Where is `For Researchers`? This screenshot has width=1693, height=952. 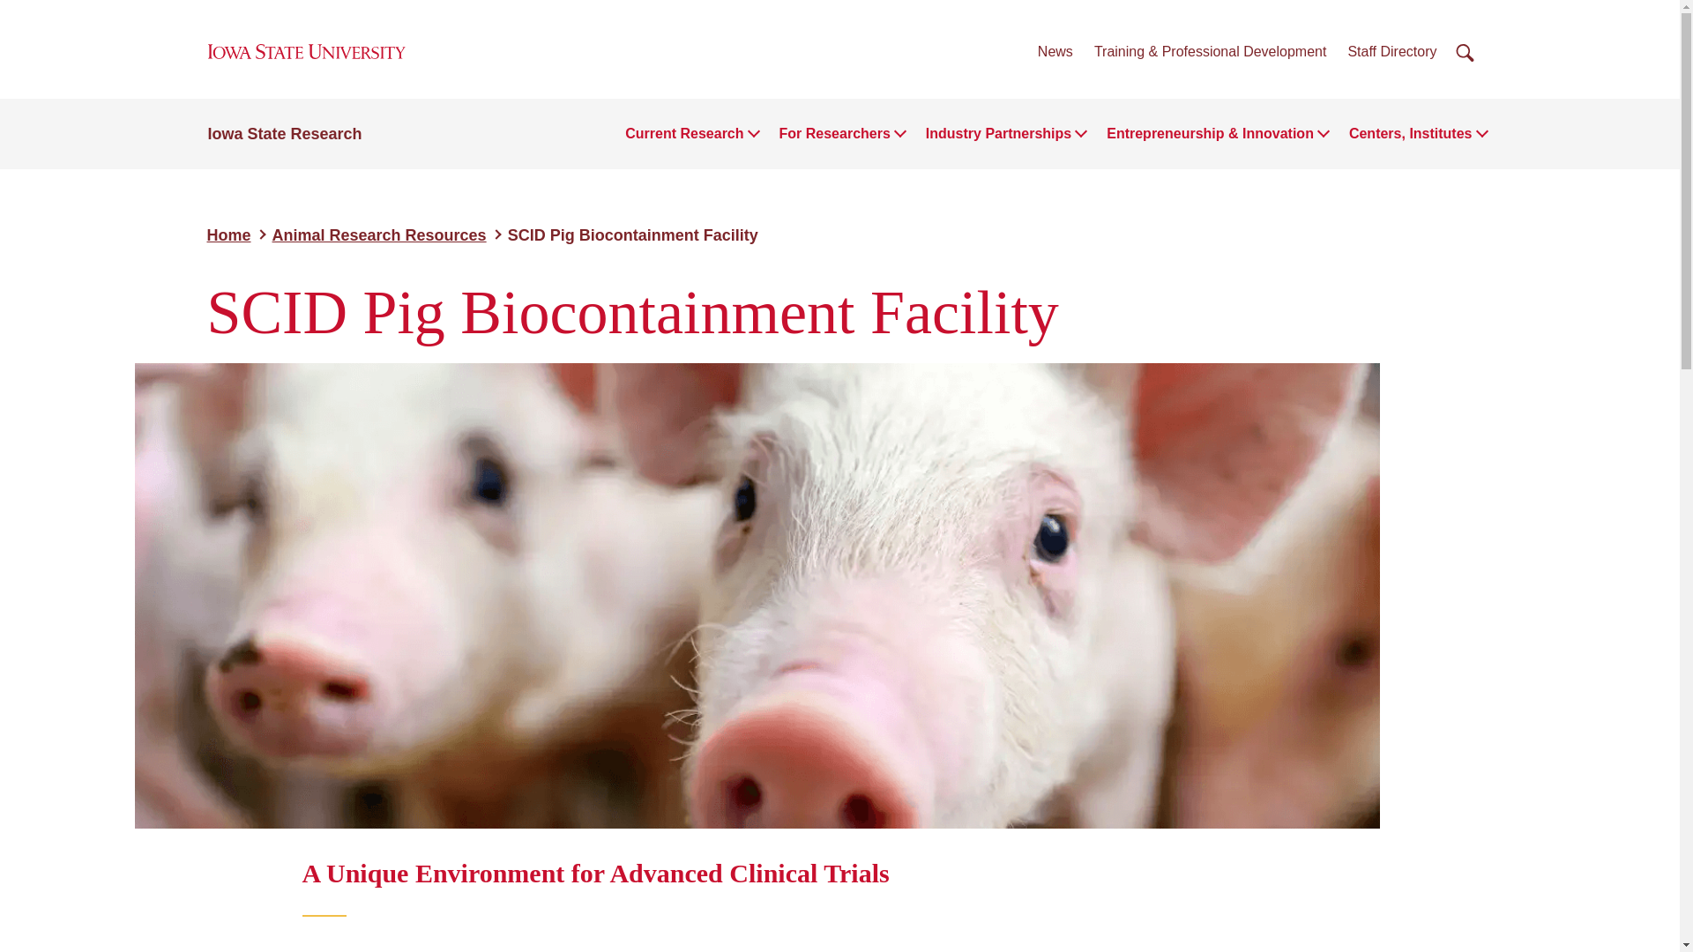 For Researchers is located at coordinates (834, 134).